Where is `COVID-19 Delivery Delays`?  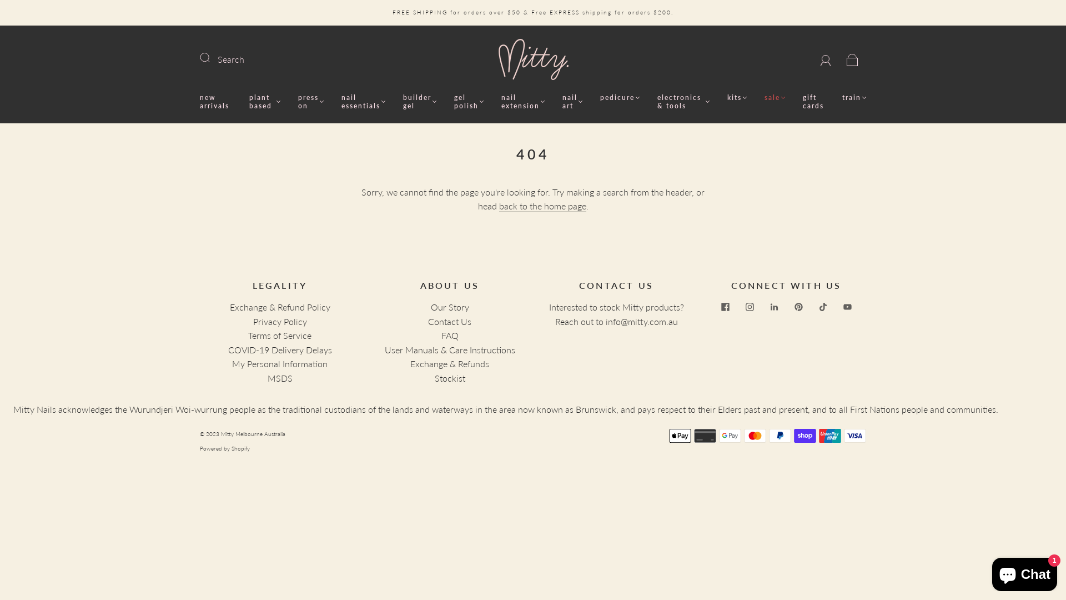 COVID-19 Delivery Delays is located at coordinates (280, 350).